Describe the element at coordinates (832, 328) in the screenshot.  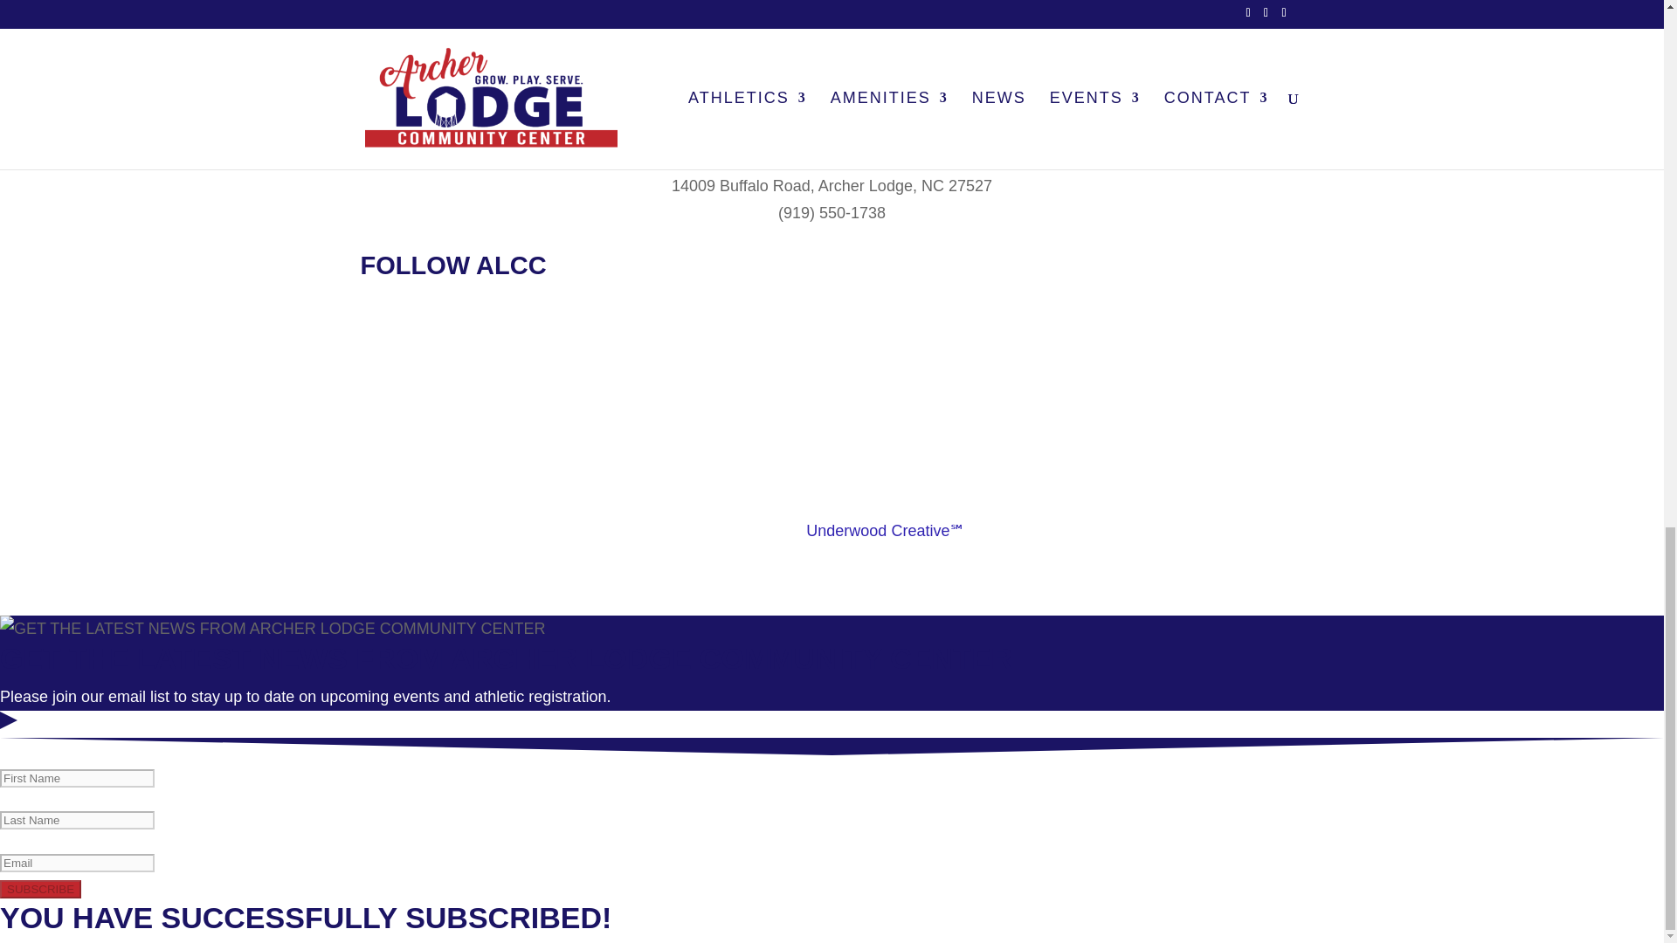
I see `Follow on X` at that location.